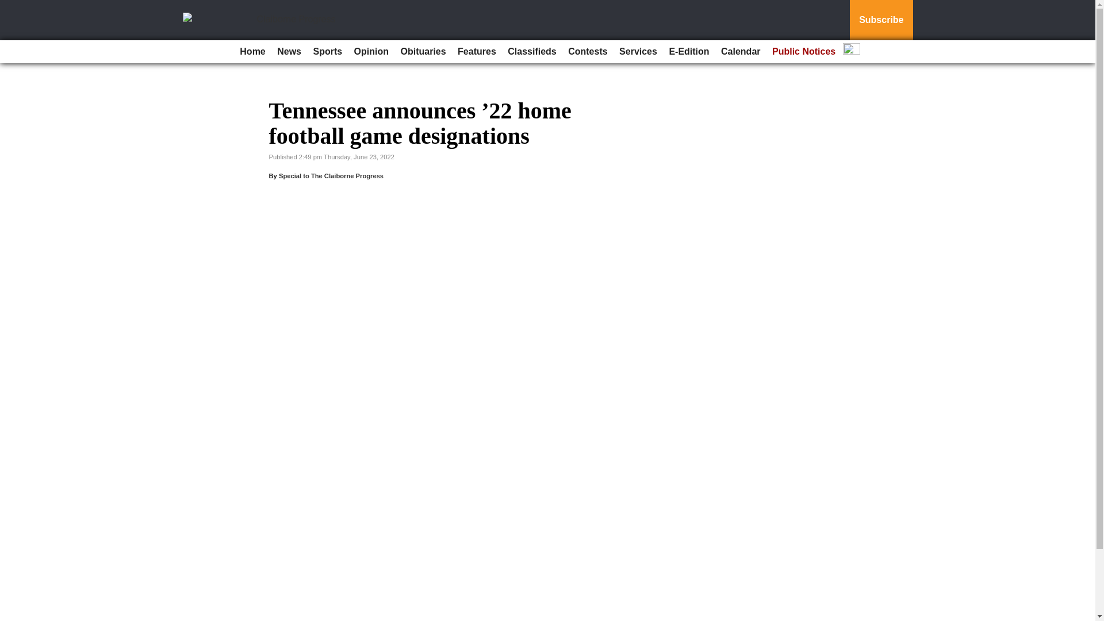 This screenshot has height=621, width=1104. What do you see at coordinates (423, 52) in the screenshot?
I see `Obituaries` at bounding box center [423, 52].